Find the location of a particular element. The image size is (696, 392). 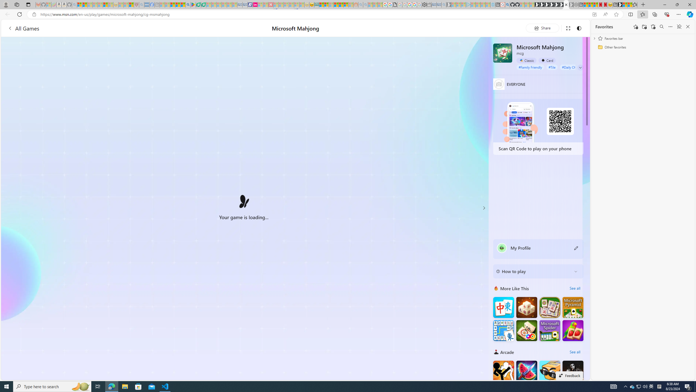

More Like This is located at coordinates (496, 288).